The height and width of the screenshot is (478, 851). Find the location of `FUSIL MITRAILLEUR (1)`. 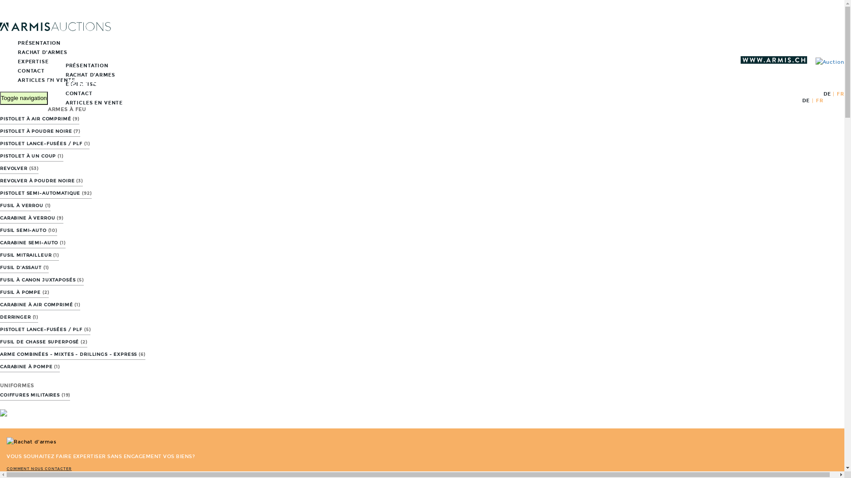

FUSIL MITRAILLEUR (1) is located at coordinates (29, 256).